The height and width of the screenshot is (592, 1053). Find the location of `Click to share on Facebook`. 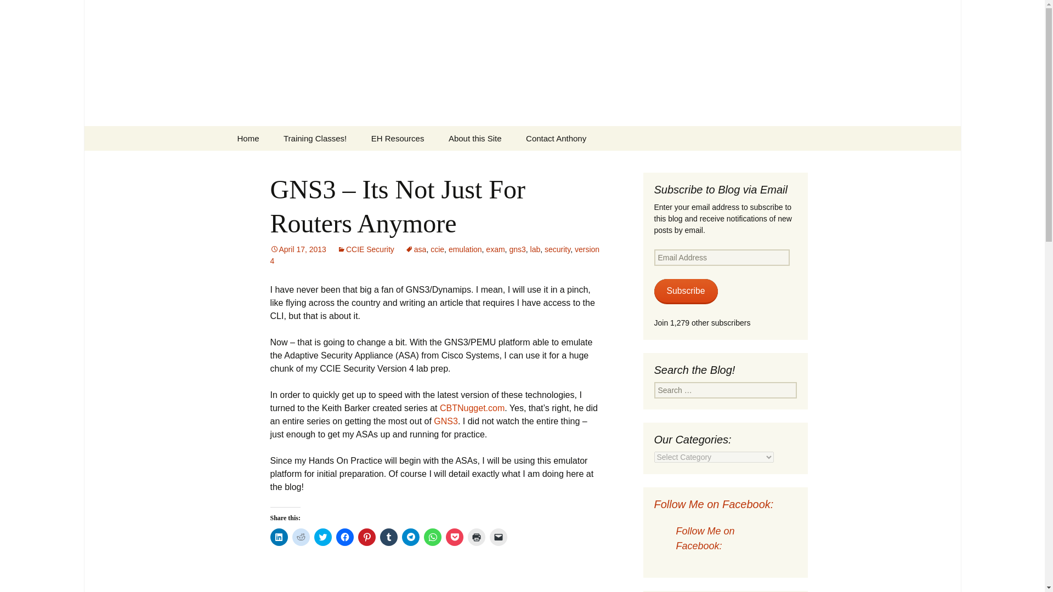

Click to share on Facebook is located at coordinates (344, 537).